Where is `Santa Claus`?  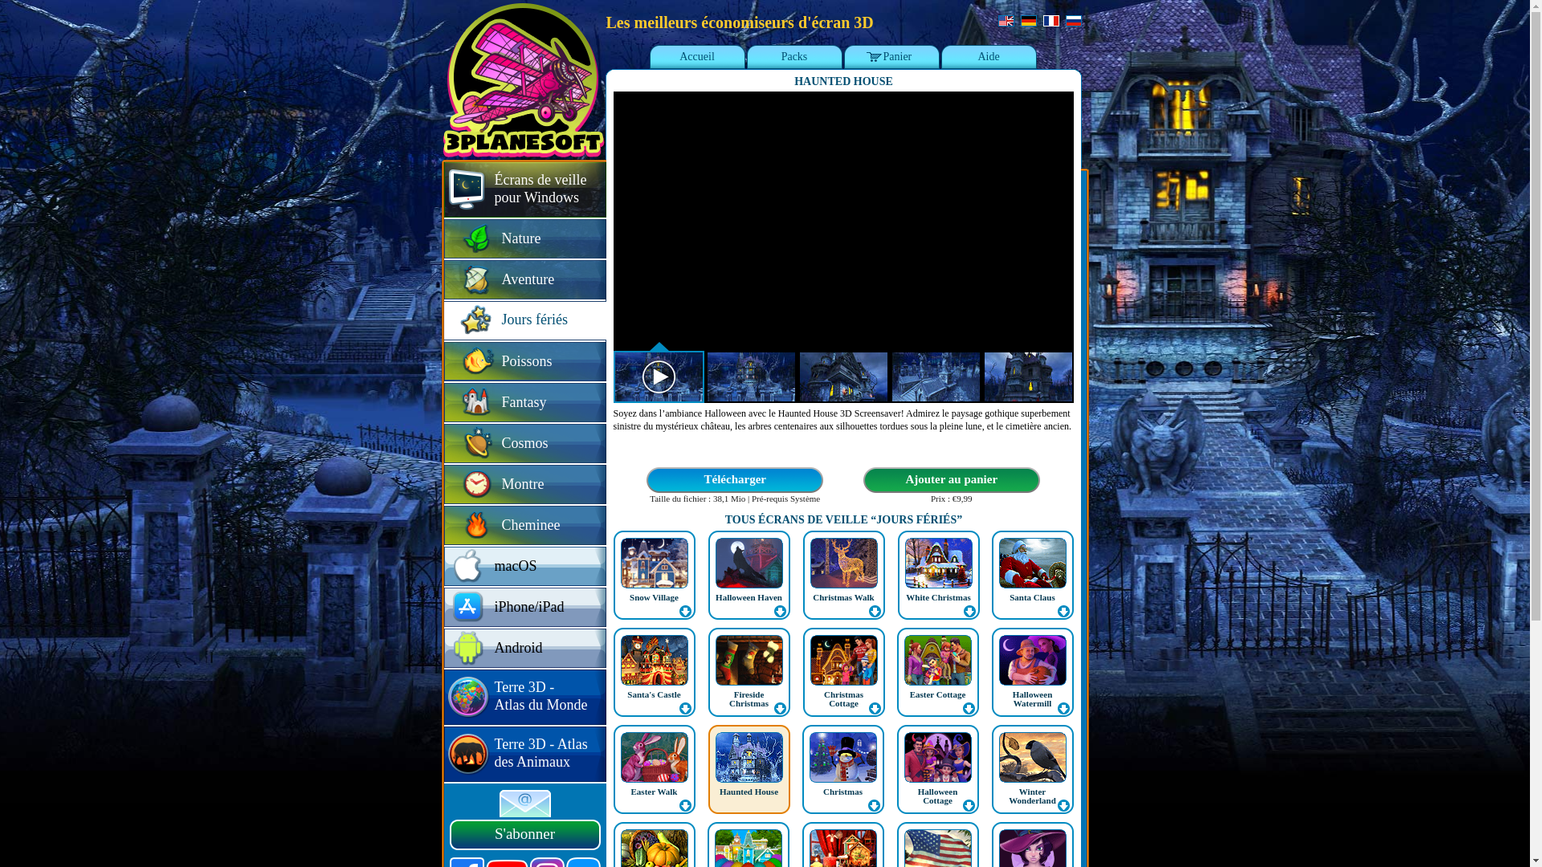 Santa Claus is located at coordinates (1032, 575).